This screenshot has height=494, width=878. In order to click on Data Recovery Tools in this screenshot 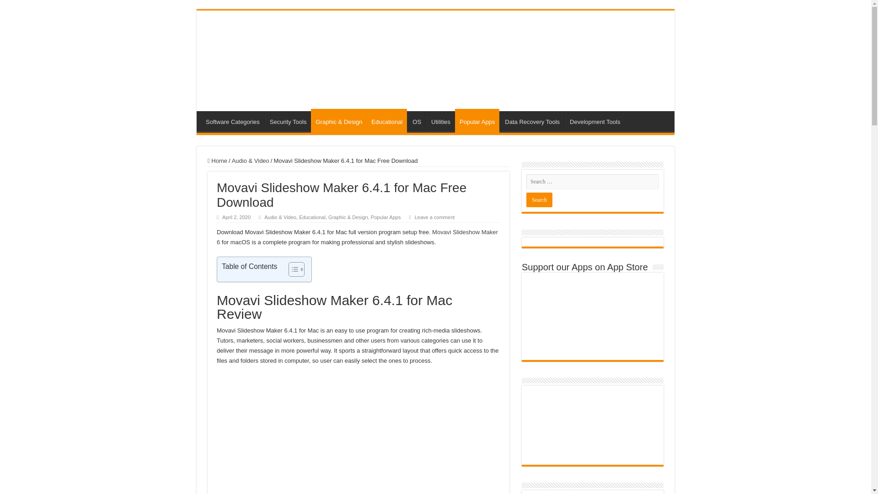, I will do `click(532, 121)`.